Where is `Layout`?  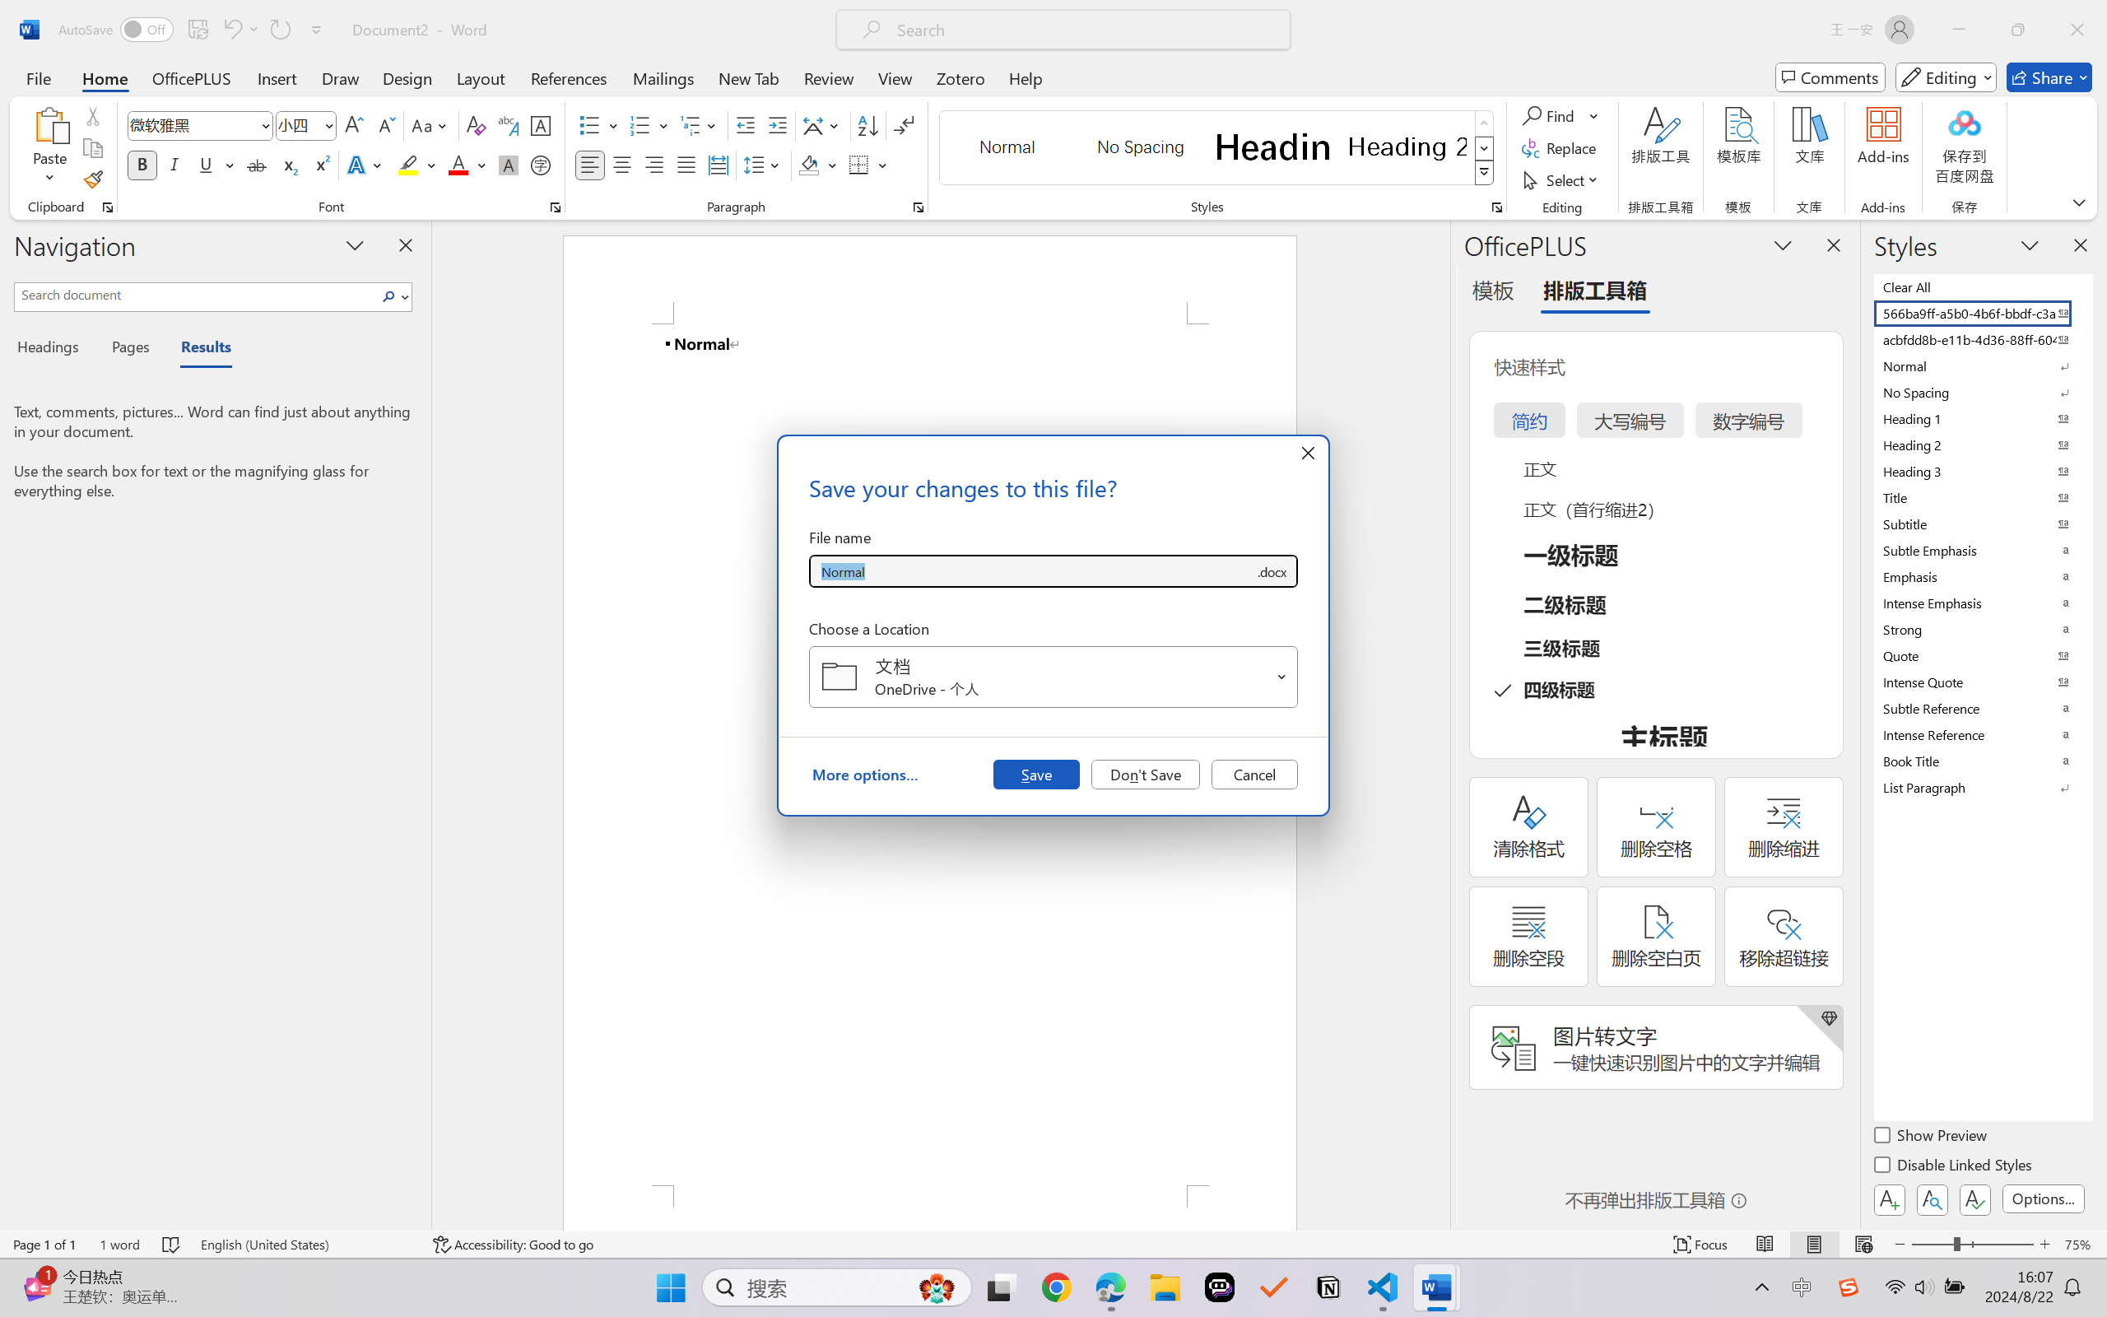 Layout is located at coordinates (481, 77).